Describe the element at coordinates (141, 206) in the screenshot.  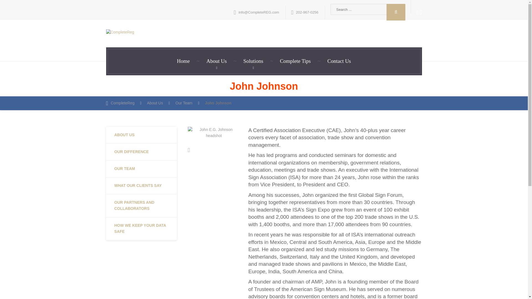
I see `OUR PARTNERS AND COLLABORATORS` at that location.